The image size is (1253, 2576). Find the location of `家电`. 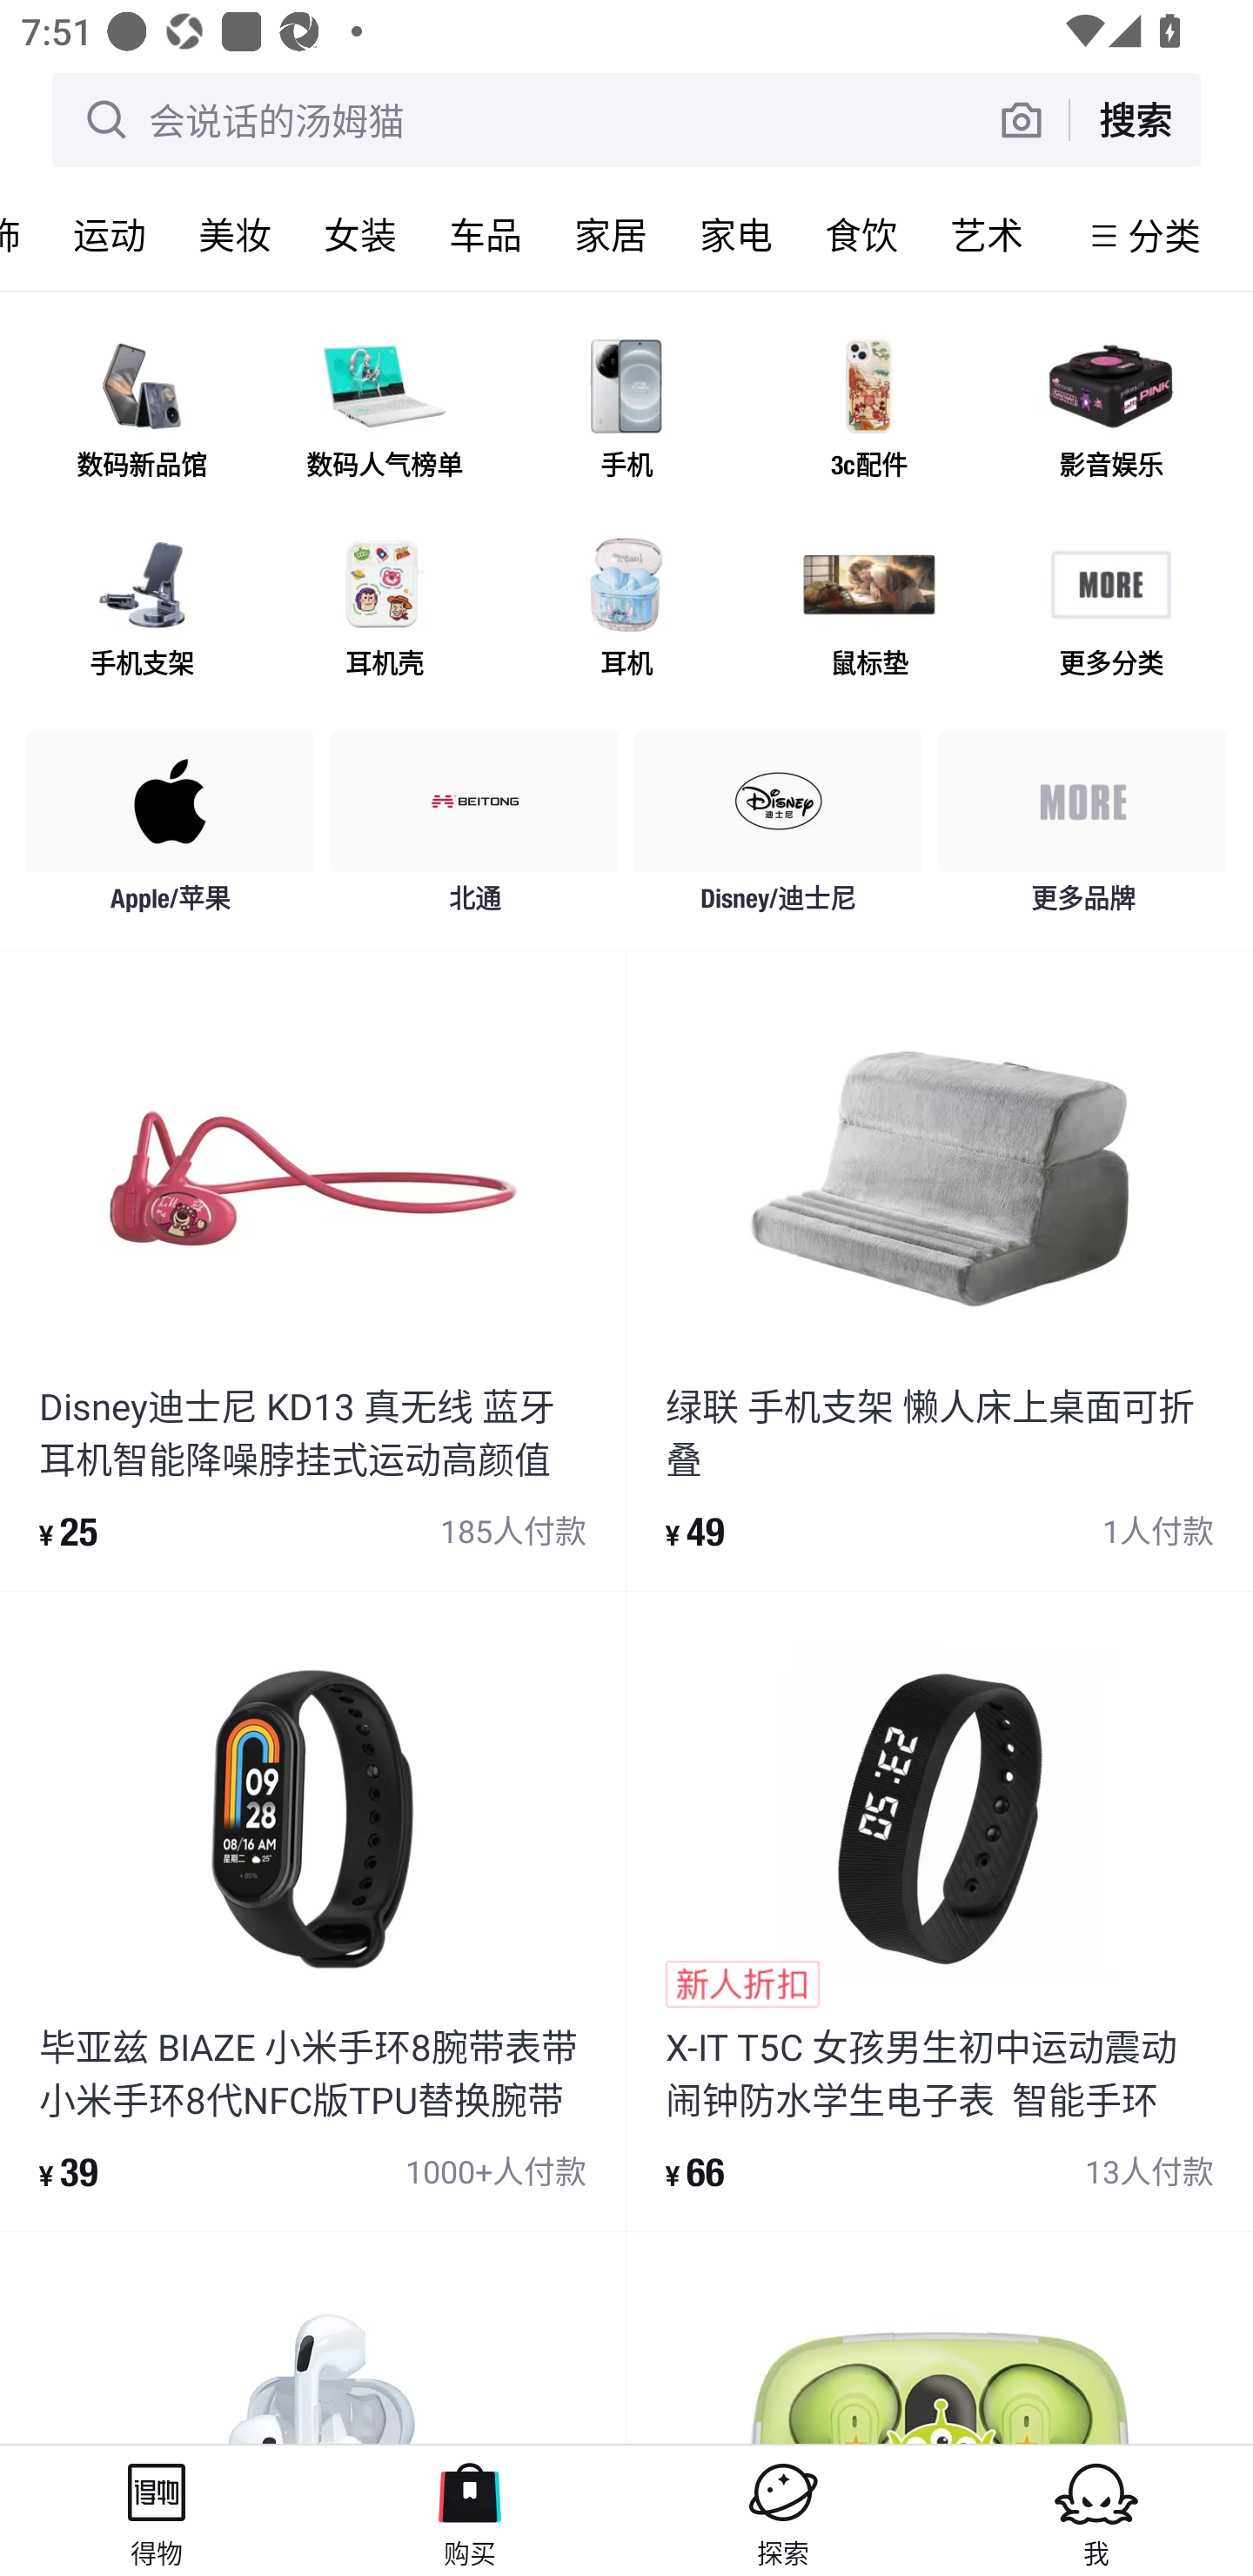

家电 is located at coordinates (736, 235).